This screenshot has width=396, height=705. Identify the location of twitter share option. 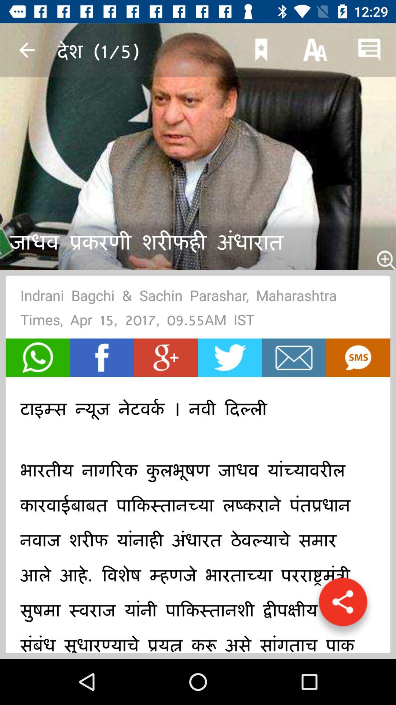
(230, 358).